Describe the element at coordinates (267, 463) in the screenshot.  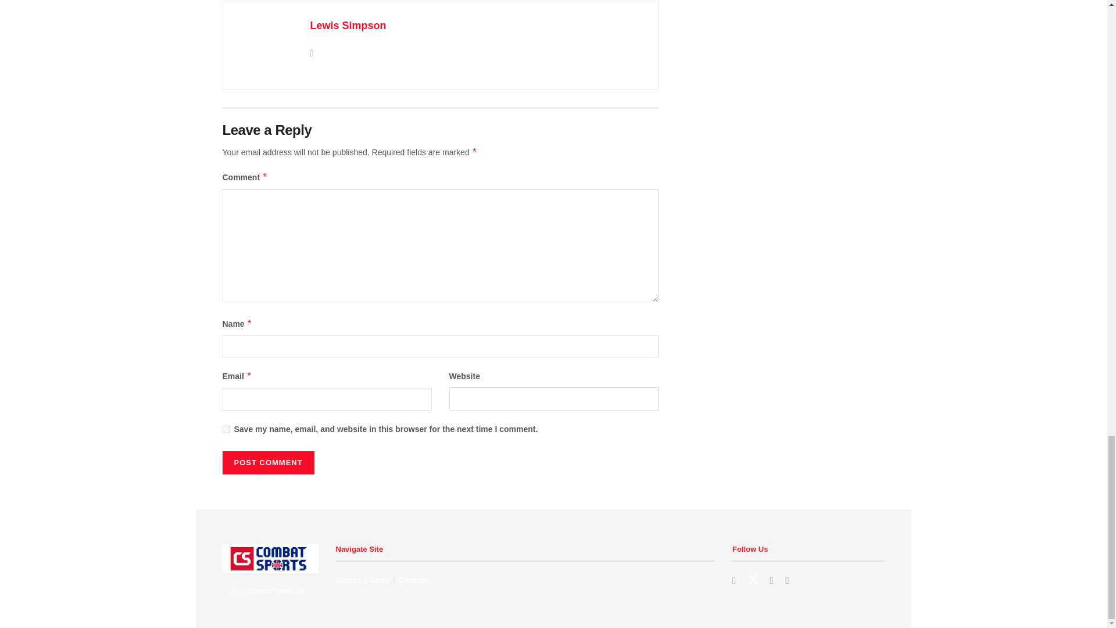
I see `Post Comment` at that location.